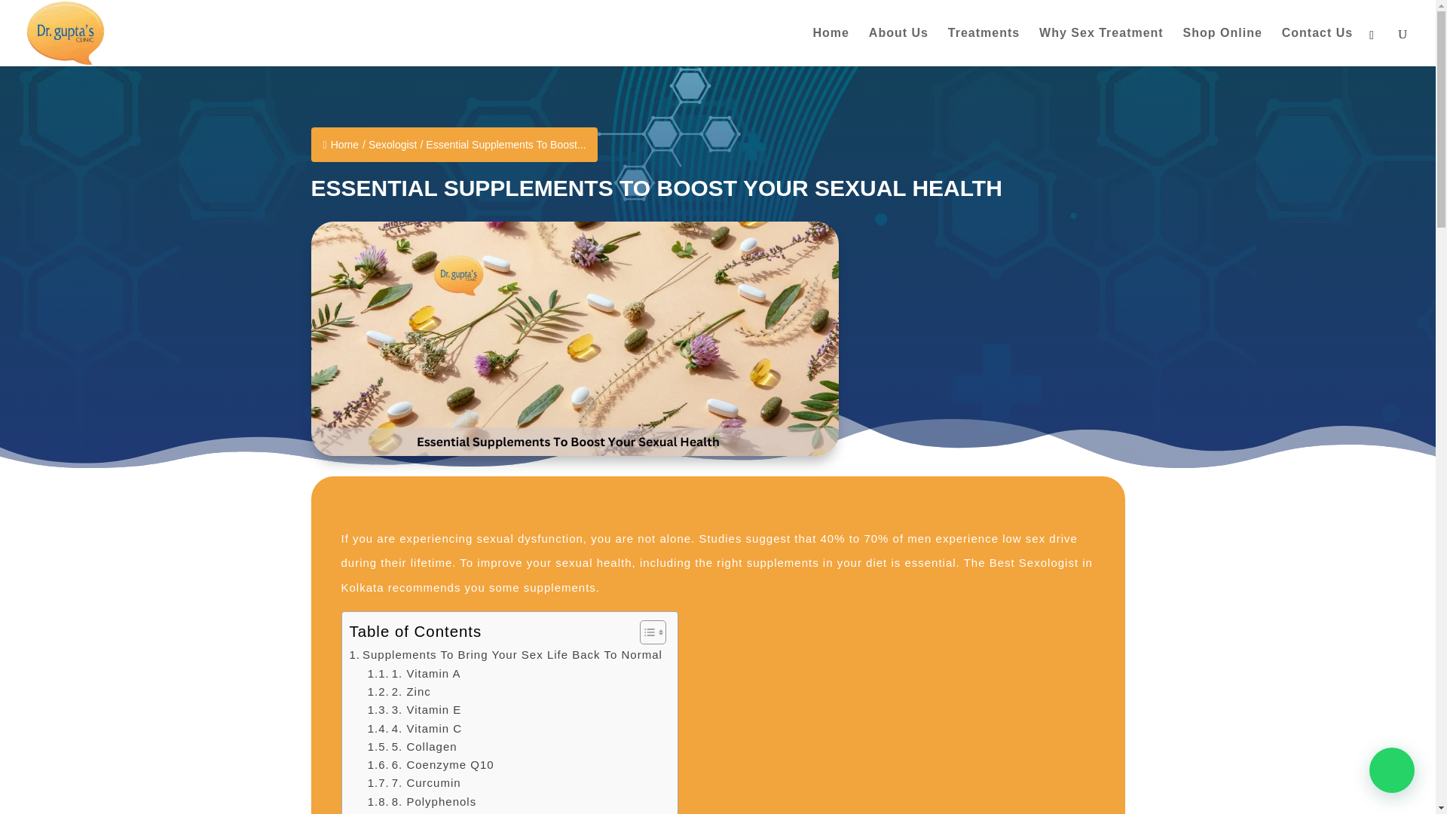 This screenshot has width=1447, height=814. What do you see at coordinates (399, 692) in the screenshot?
I see `2. Zinc` at bounding box center [399, 692].